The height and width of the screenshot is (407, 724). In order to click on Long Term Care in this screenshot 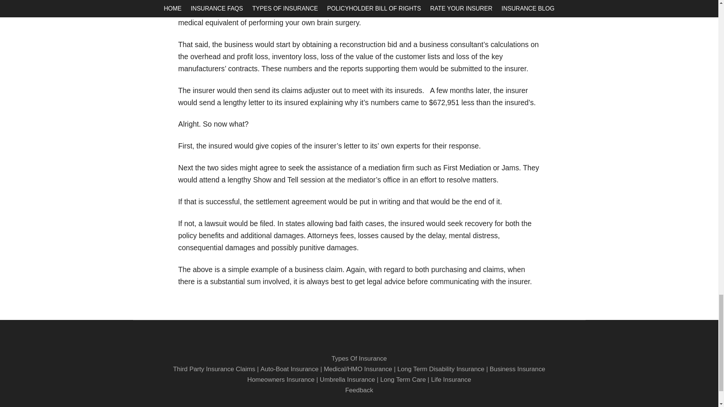, I will do `click(403, 379)`.